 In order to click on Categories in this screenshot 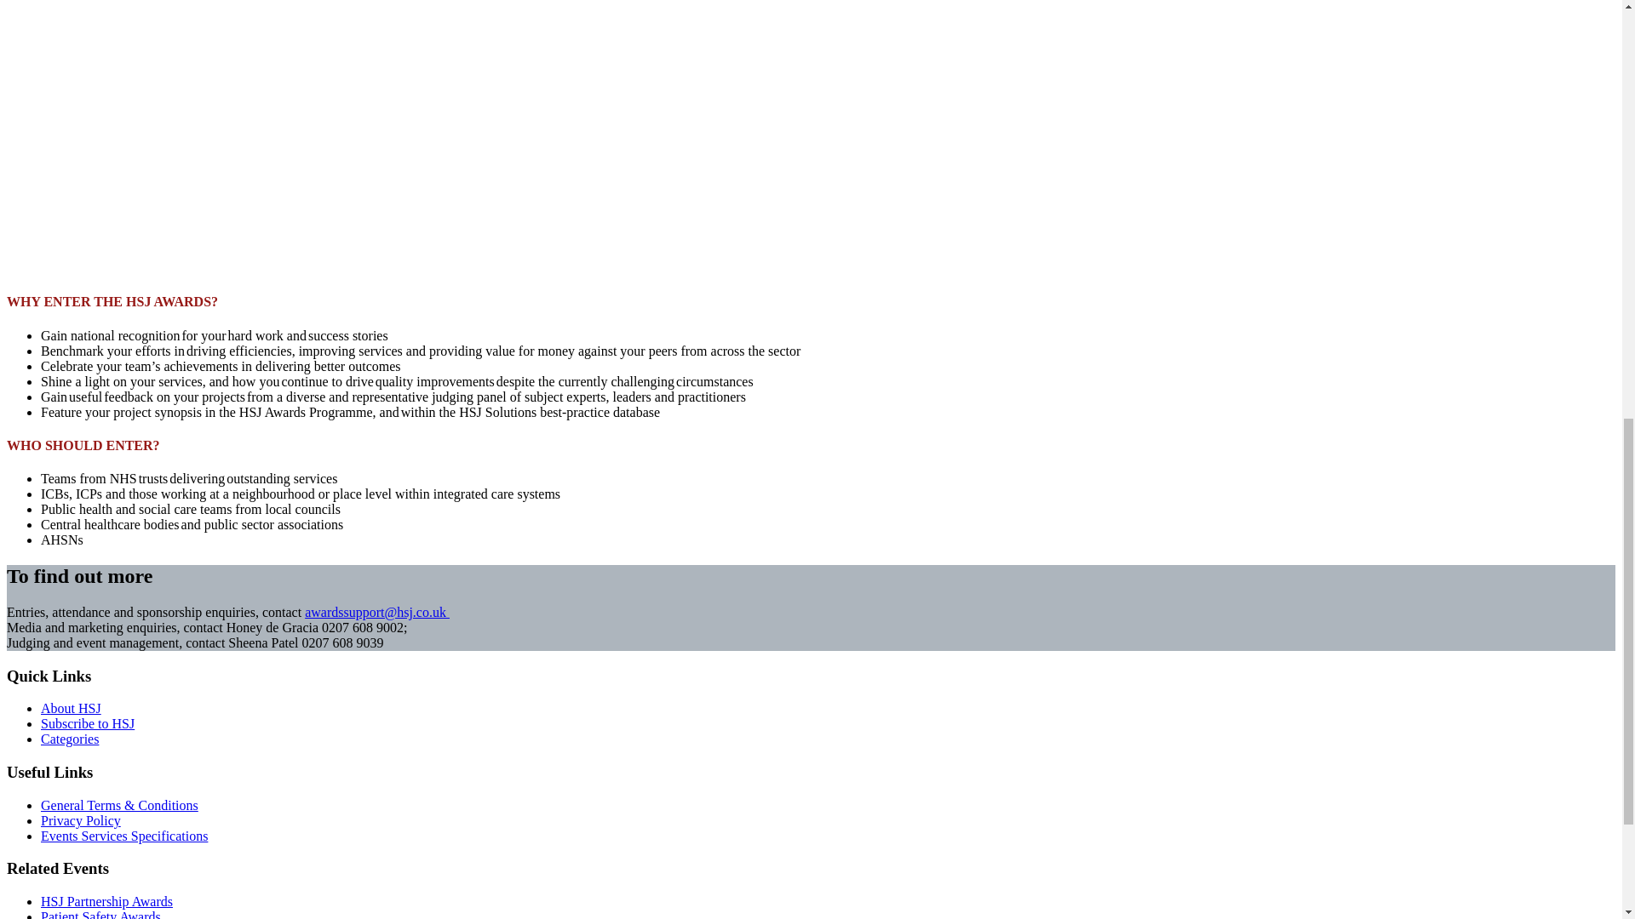, I will do `click(70, 739)`.